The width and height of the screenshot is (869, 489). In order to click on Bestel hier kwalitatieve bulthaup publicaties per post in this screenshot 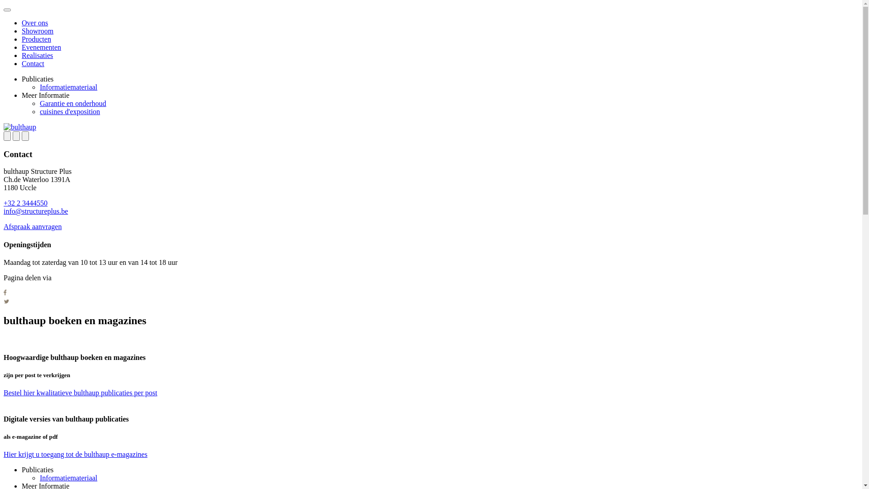, I will do `click(81, 393)`.